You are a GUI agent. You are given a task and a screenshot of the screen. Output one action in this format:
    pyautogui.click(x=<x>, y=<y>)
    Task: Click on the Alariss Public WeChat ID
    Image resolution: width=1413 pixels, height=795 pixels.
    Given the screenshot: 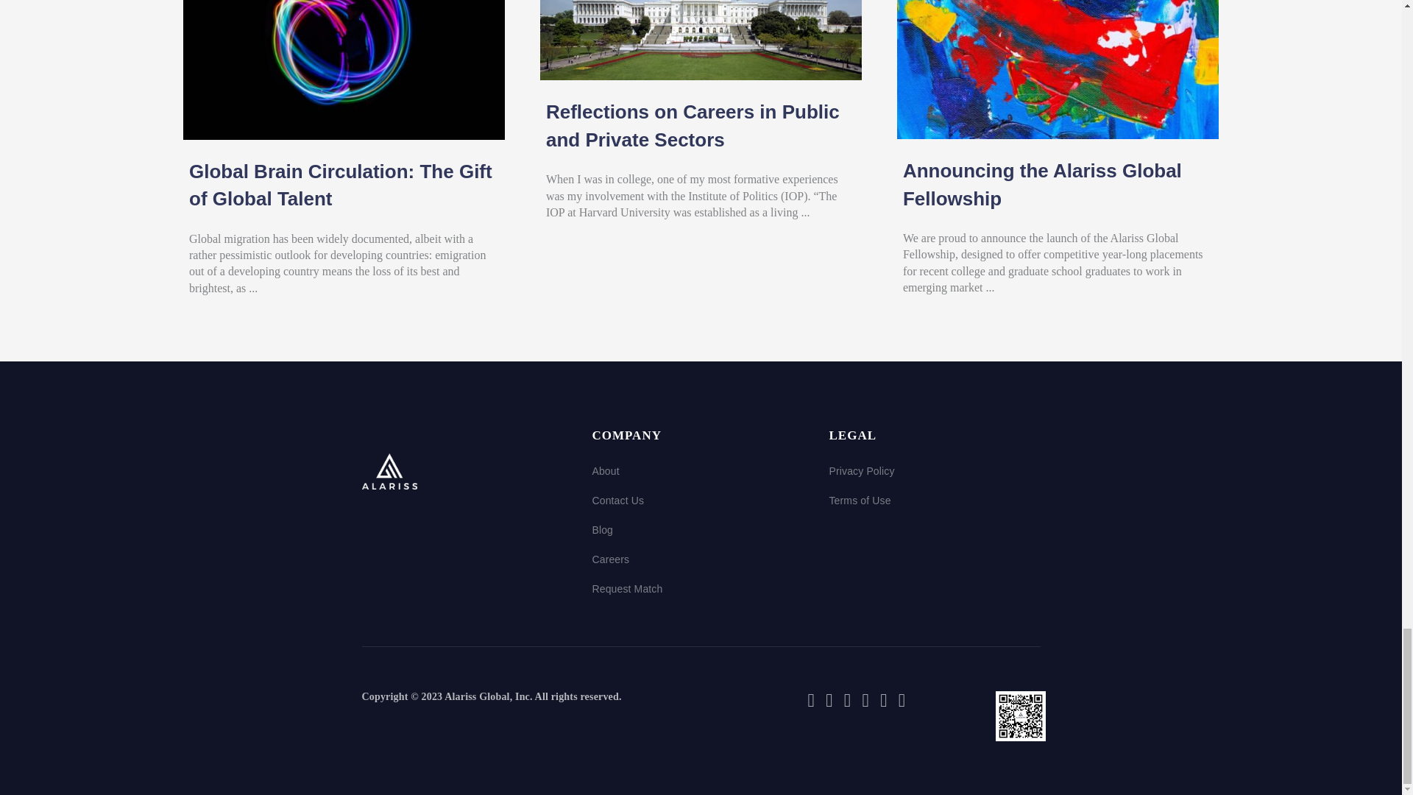 What is the action you would take?
    pyautogui.click(x=1020, y=715)
    